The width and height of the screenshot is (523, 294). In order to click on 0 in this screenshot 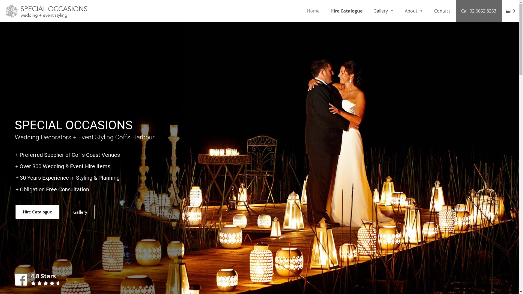, I will do `click(510, 11)`.